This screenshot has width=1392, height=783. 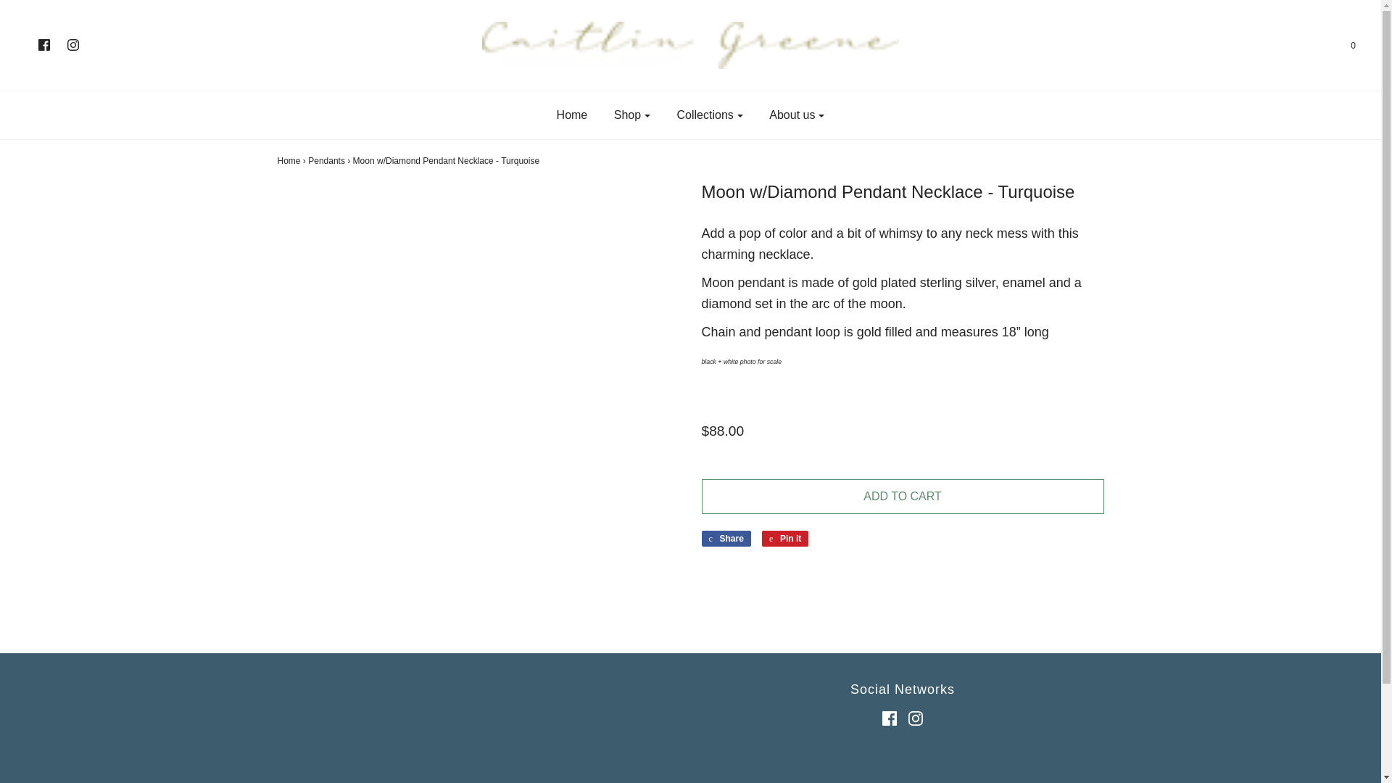 What do you see at coordinates (889, 718) in the screenshot?
I see `Facebook icon` at bounding box center [889, 718].